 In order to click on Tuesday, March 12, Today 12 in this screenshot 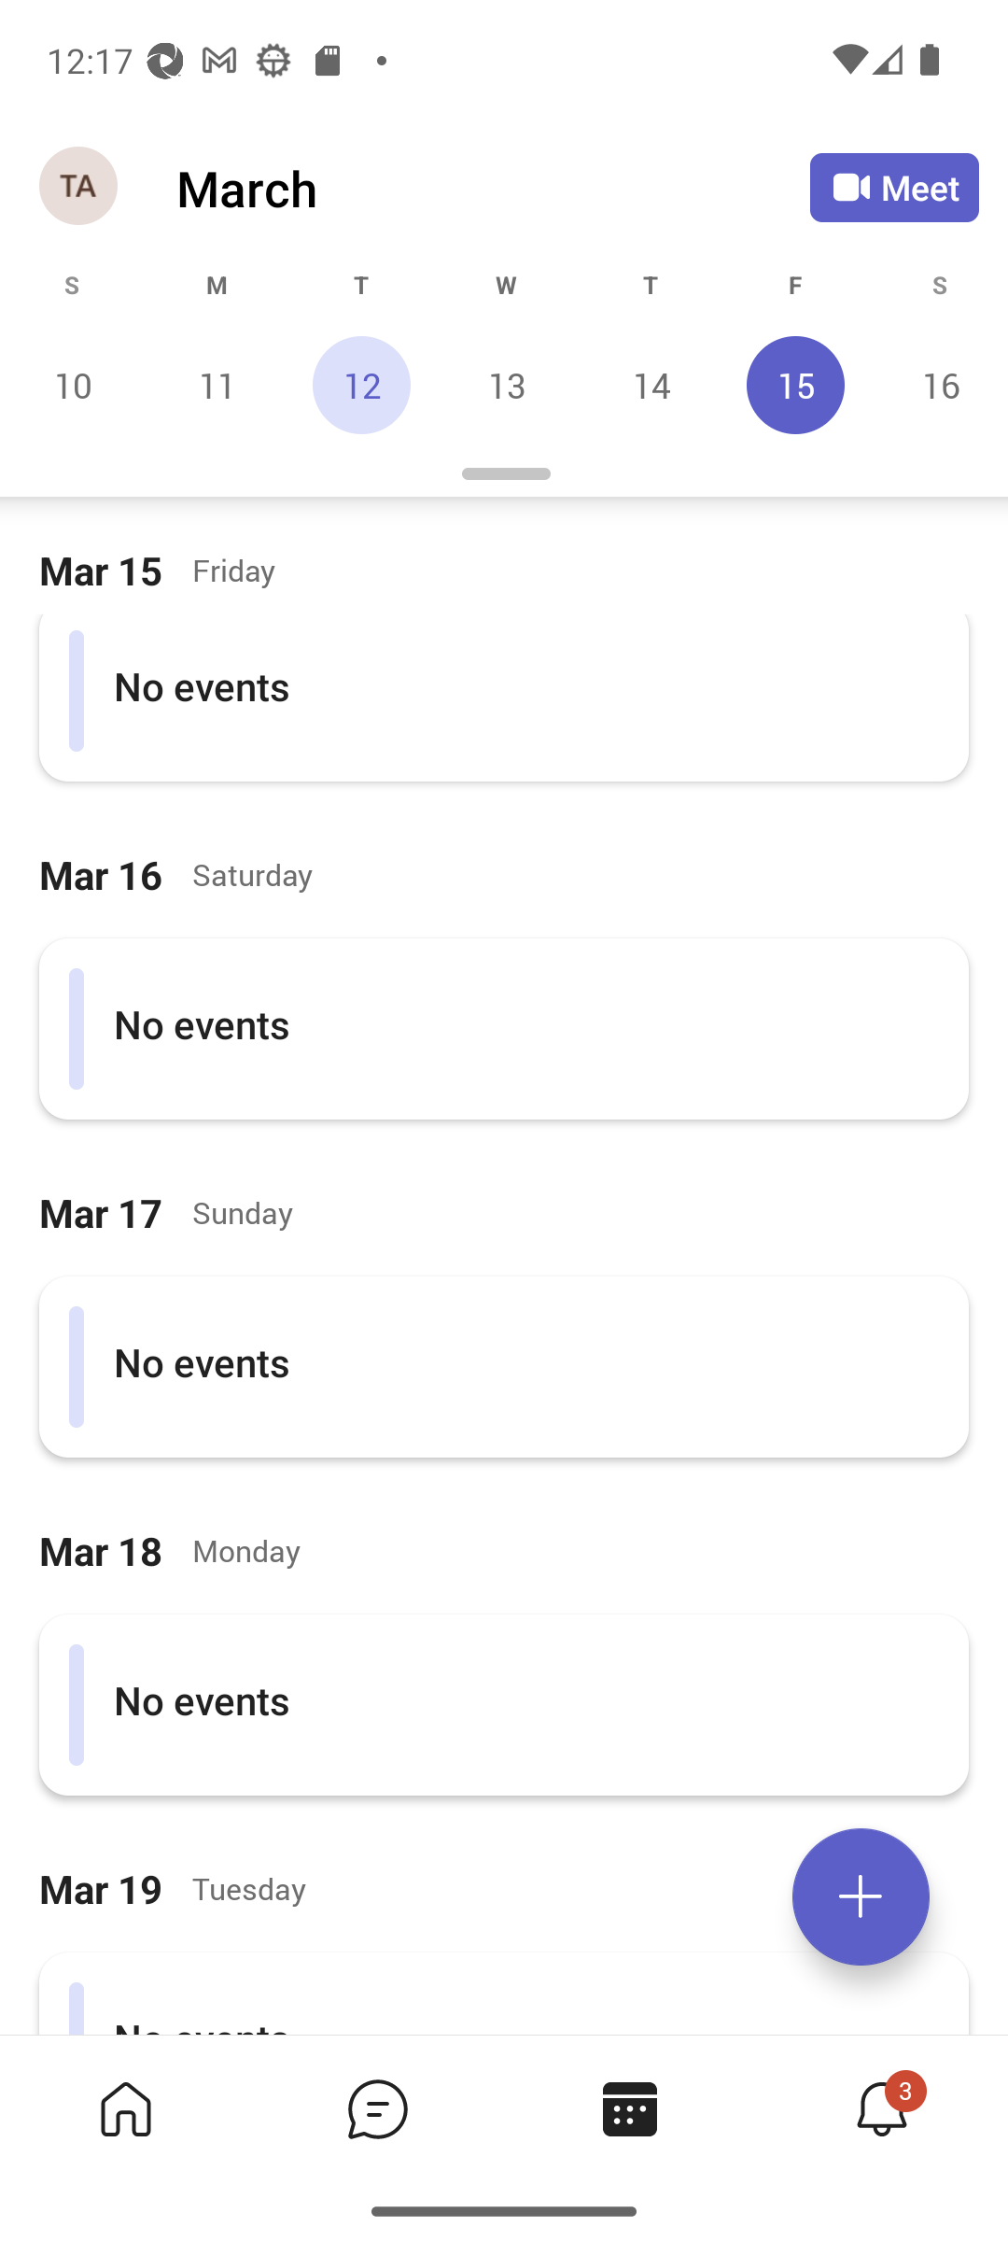, I will do `click(361, 385)`.